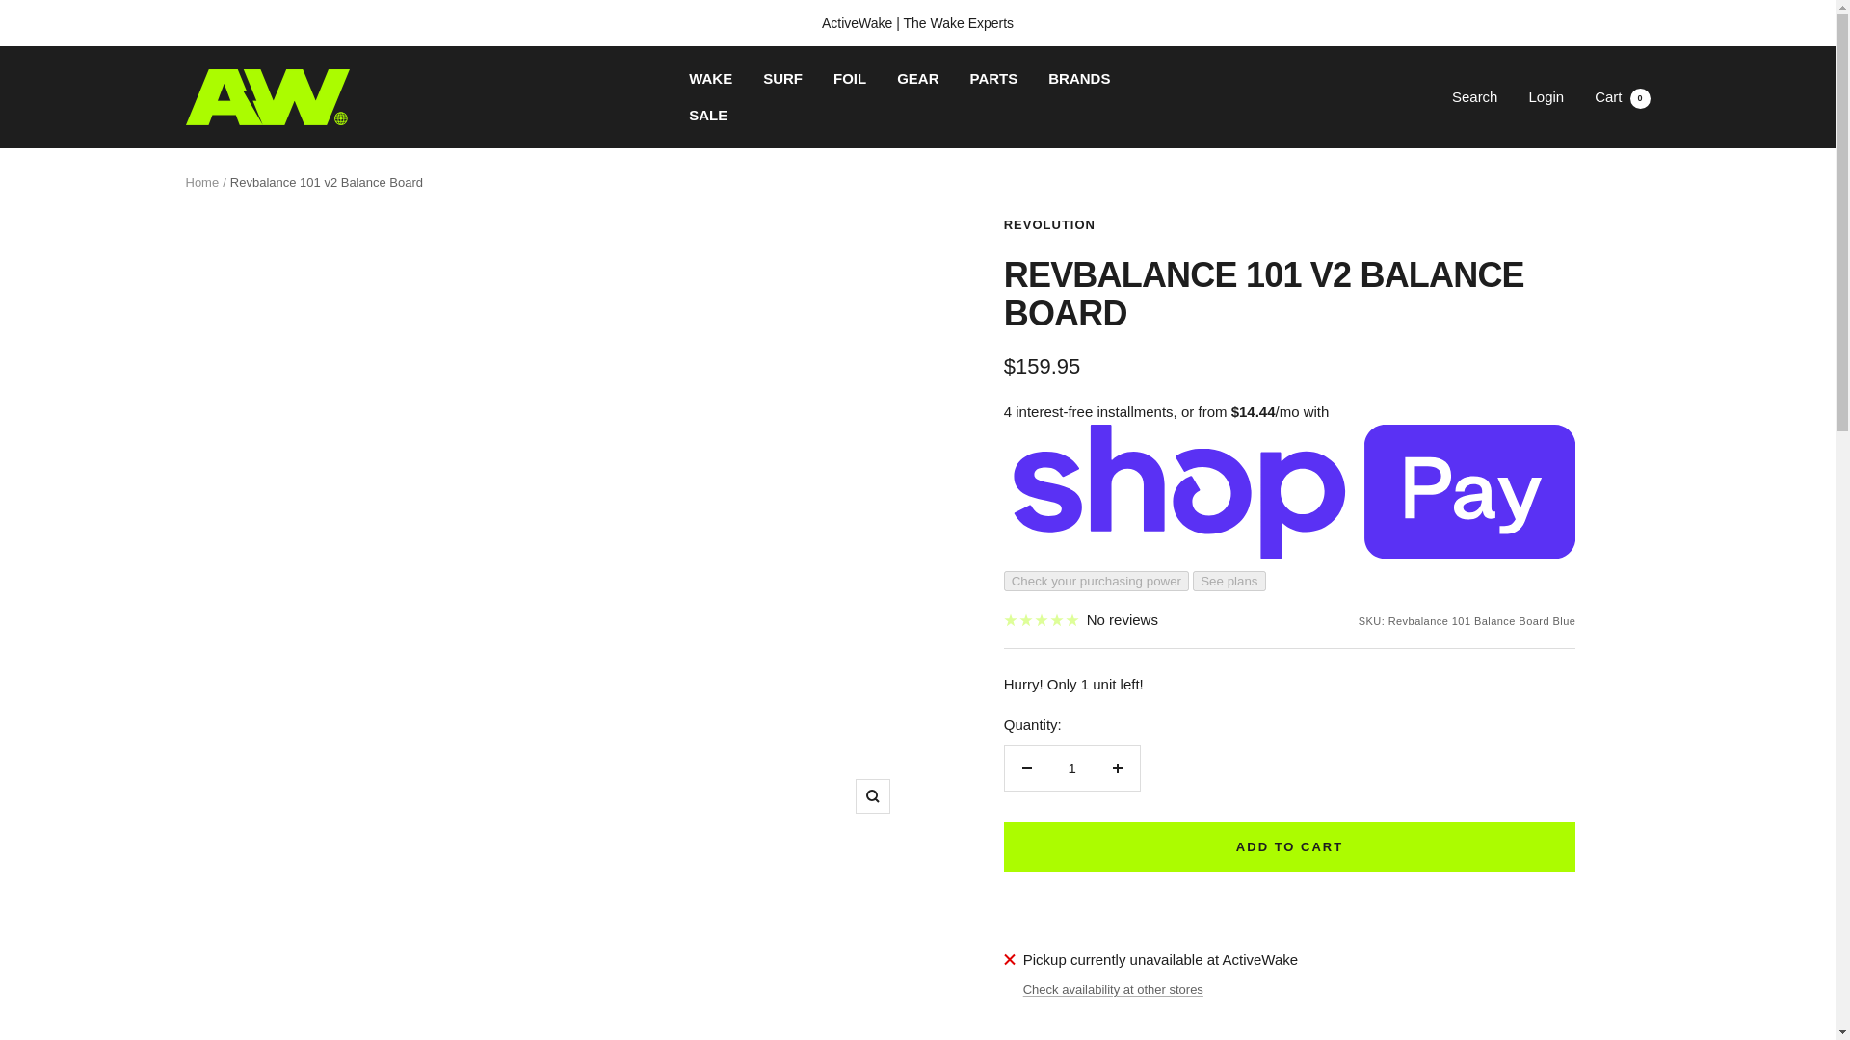 Image resolution: width=1850 pixels, height=1040 pixels. Describe the element at coordinates (782, 79) in the screenshot. I see `SURF` at that location.